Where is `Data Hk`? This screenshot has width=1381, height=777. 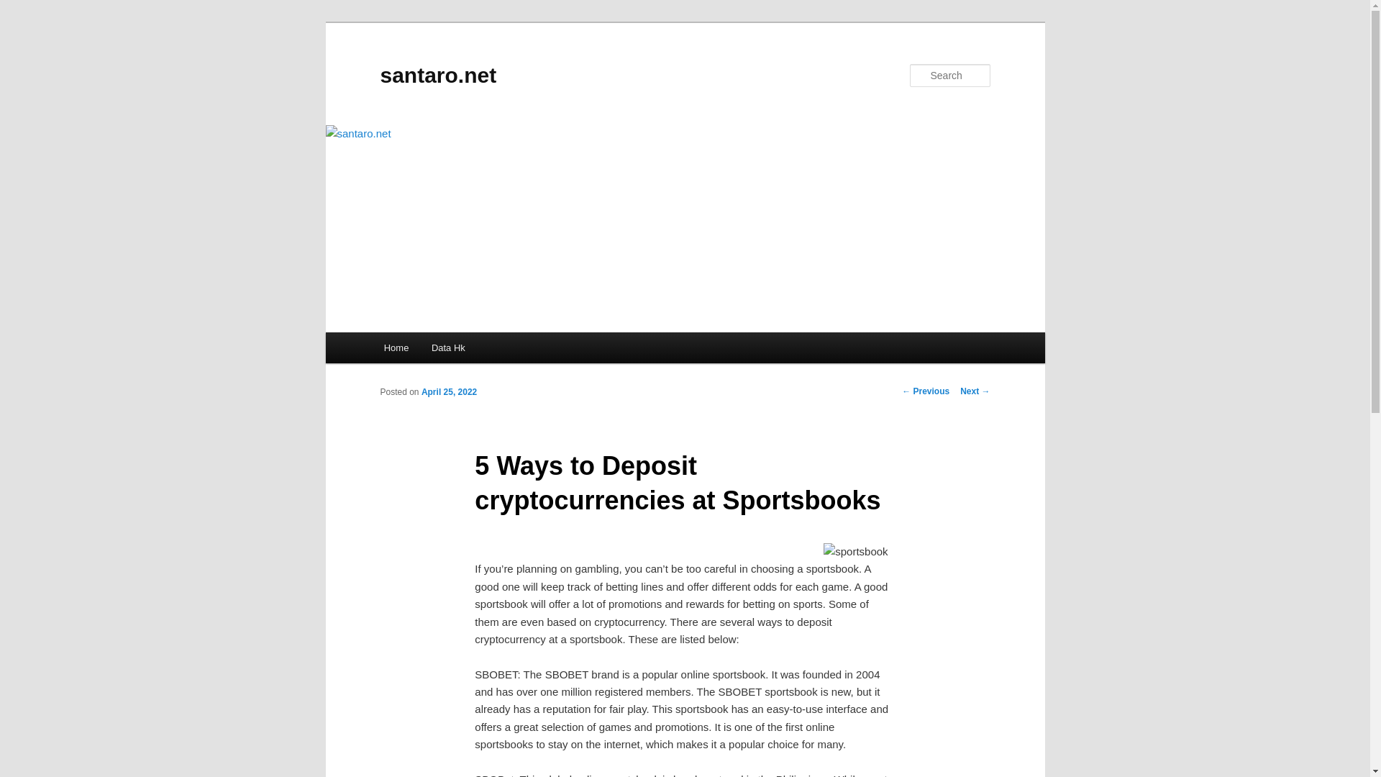
Data Hk is located at coordinates (447, 348).